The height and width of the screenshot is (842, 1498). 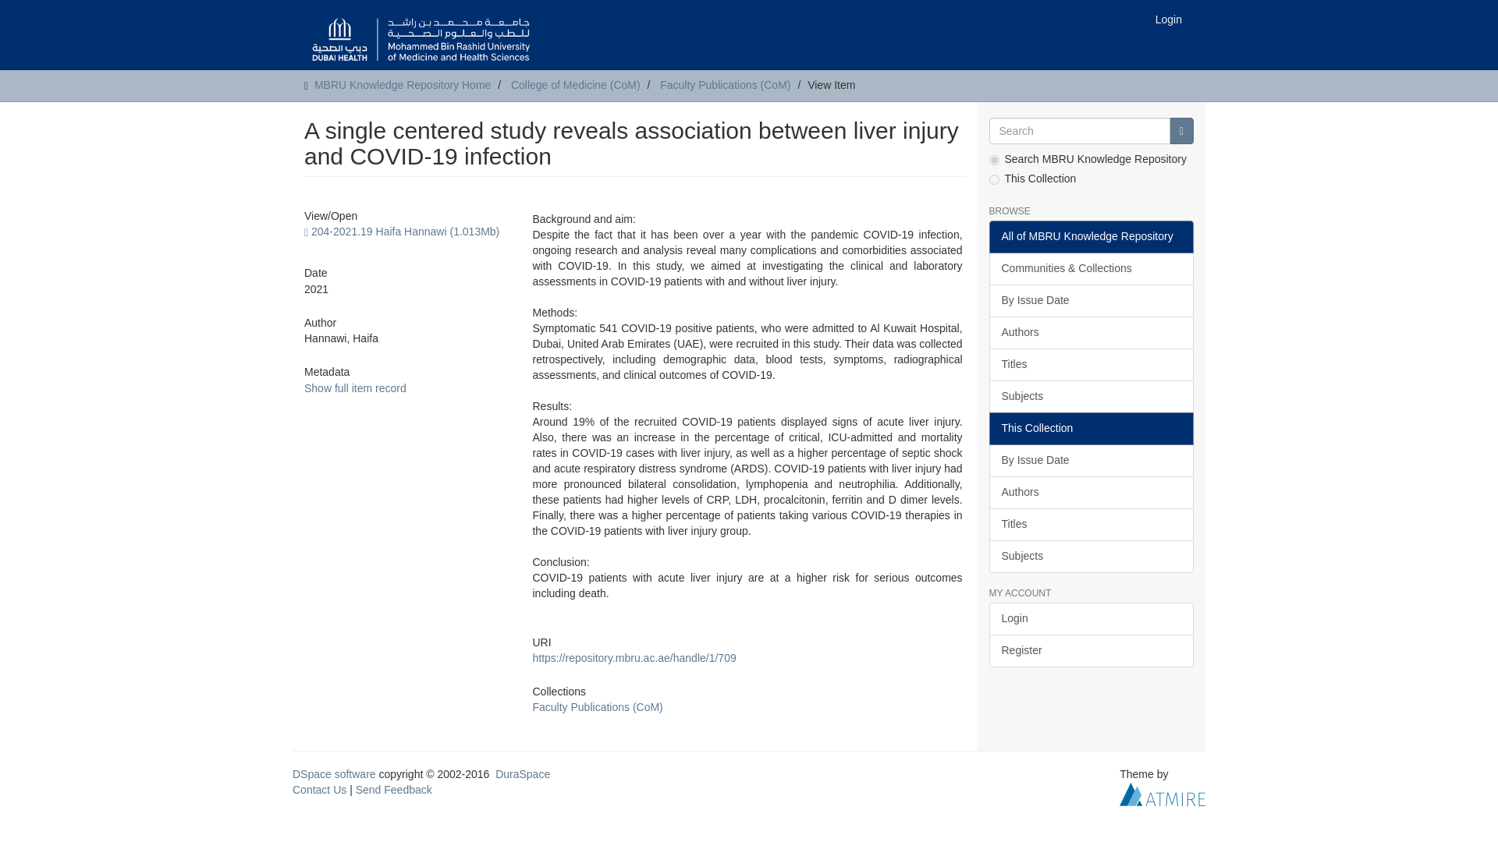 What do you see at coordinates (1091, 525) in the screenshot?
I see `Titles` at bounding box center [1091, 525].